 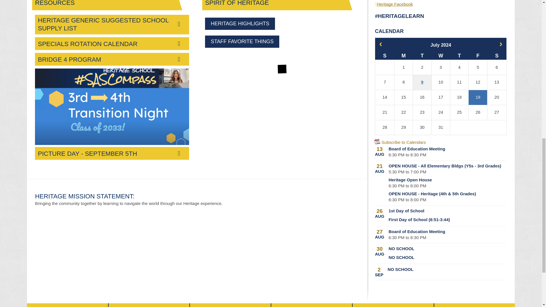 What do you see at coordinates (407, 200) in the screenshot?
I see `Time` at bounding box center [407, 200].